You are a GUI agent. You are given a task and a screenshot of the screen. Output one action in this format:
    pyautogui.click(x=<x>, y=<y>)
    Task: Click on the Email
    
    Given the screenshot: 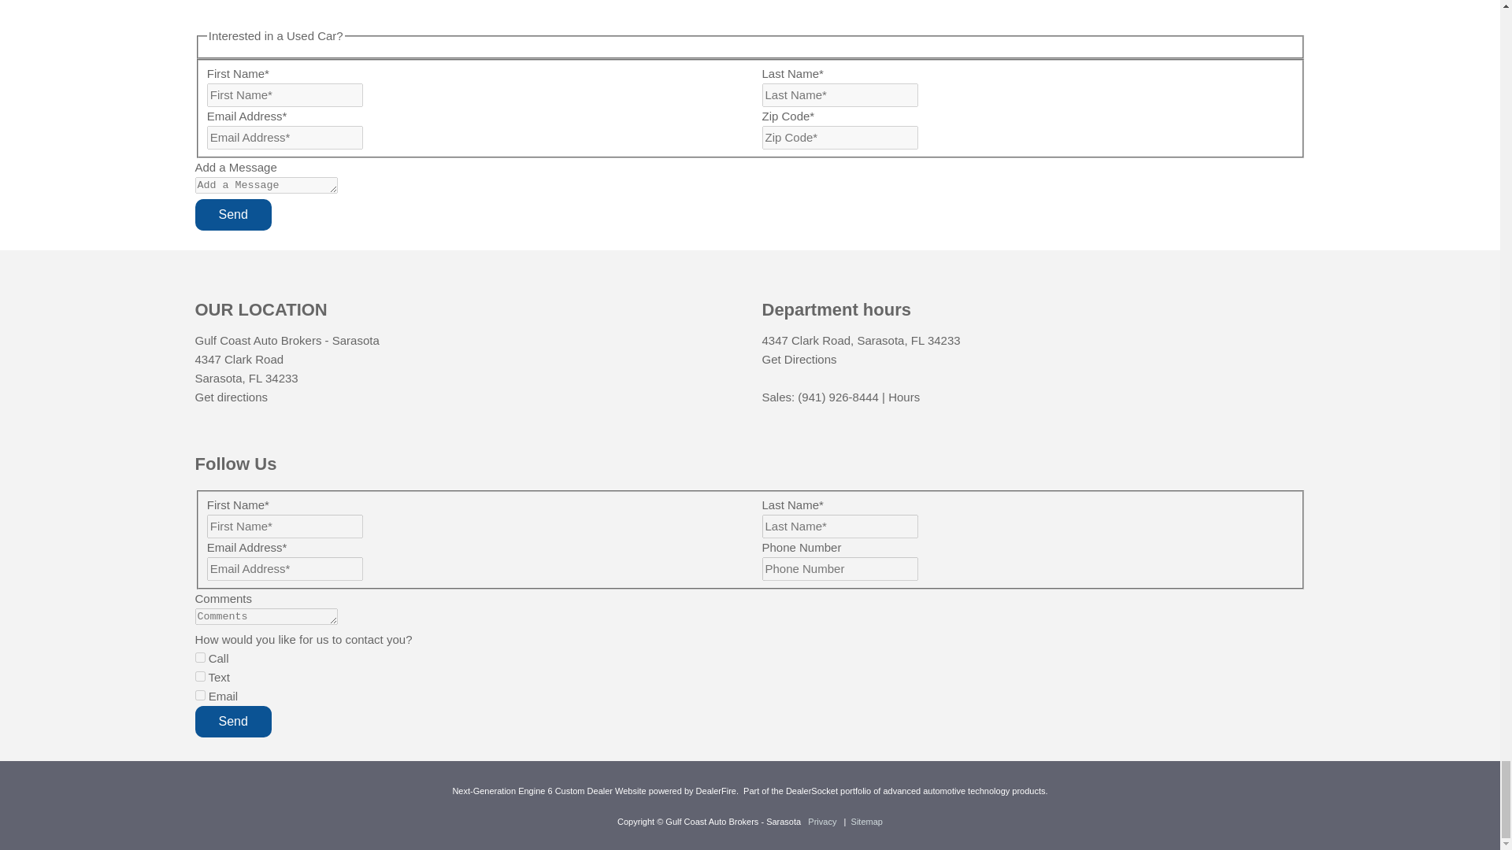 What is the action you would take?
    pyautogui.click(x=200, y=694)
    